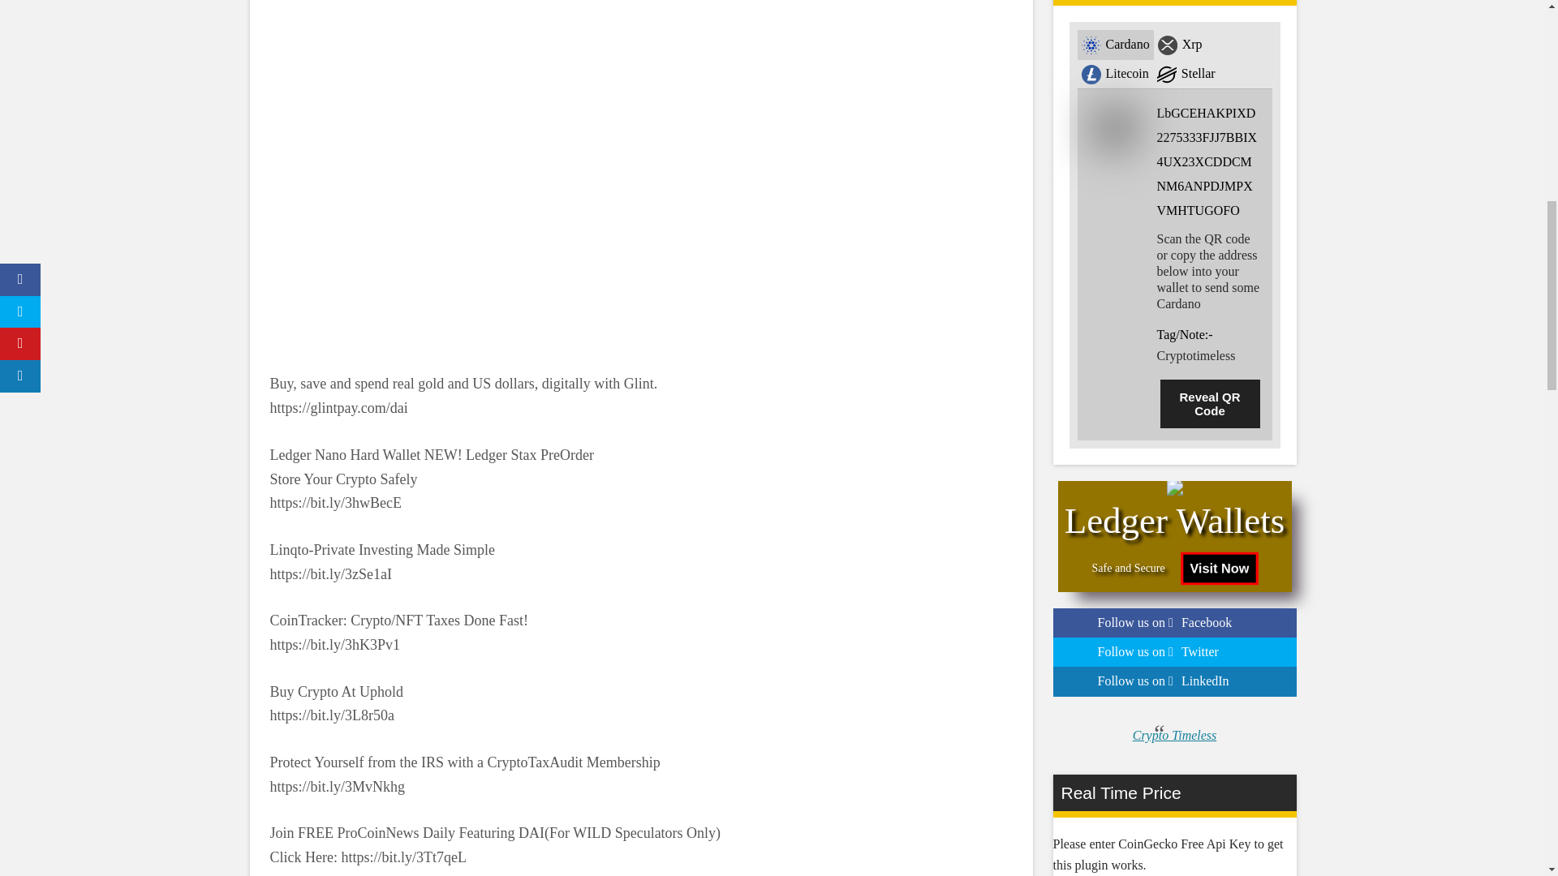 Image resolution: width=1558 pixels, height=876 pixels. I want to click on Visit Now, so click(1212, 566).